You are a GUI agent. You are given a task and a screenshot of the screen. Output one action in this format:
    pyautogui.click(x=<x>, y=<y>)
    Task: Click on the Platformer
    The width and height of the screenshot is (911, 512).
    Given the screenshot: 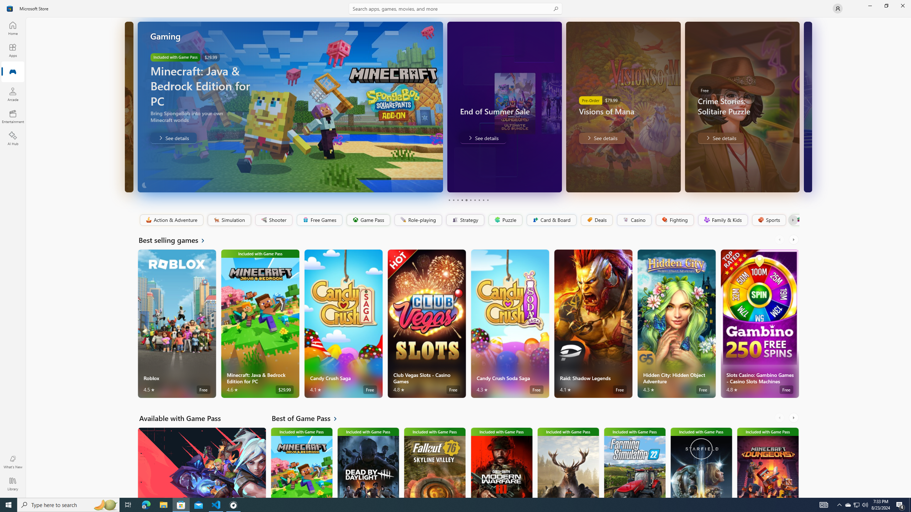 What is the action you would take?
    pyautogui.click(x=794, y=220)
    